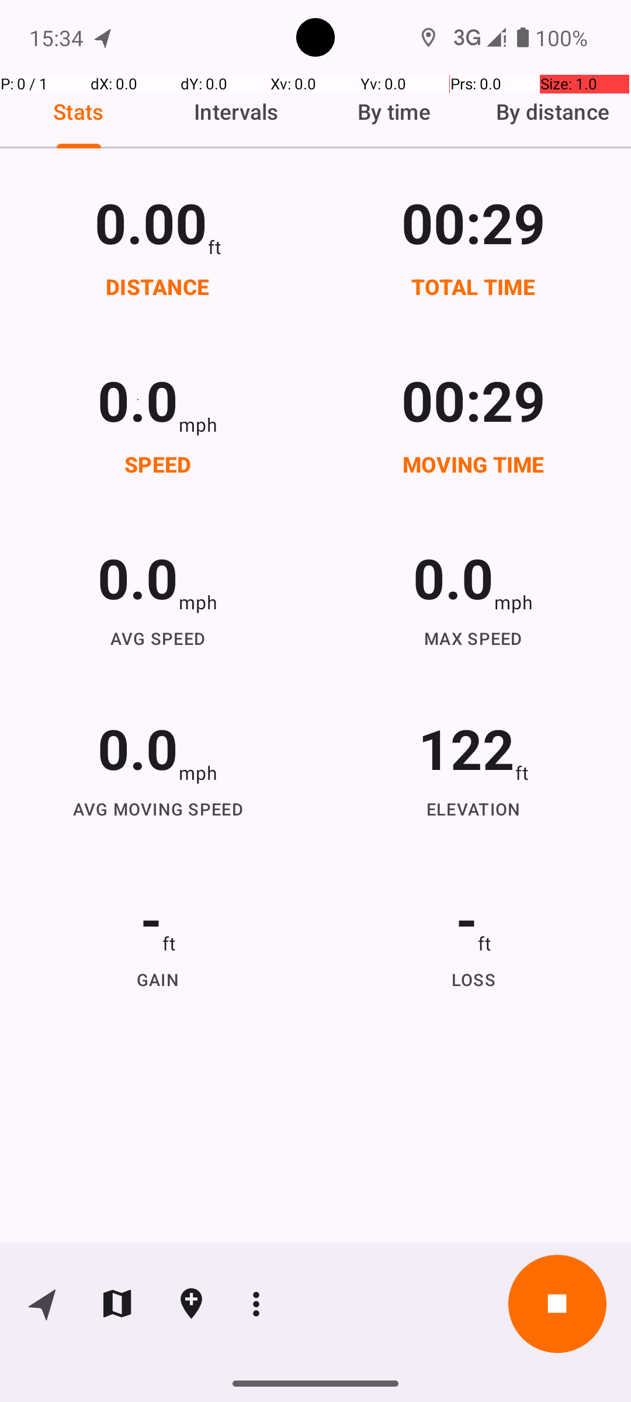 The height and width of the screenshot is (1402, 631). What do you see at coordinates (557, 1304) in the screenshot?
I see `Stop` at bounding box center [557, 1304].